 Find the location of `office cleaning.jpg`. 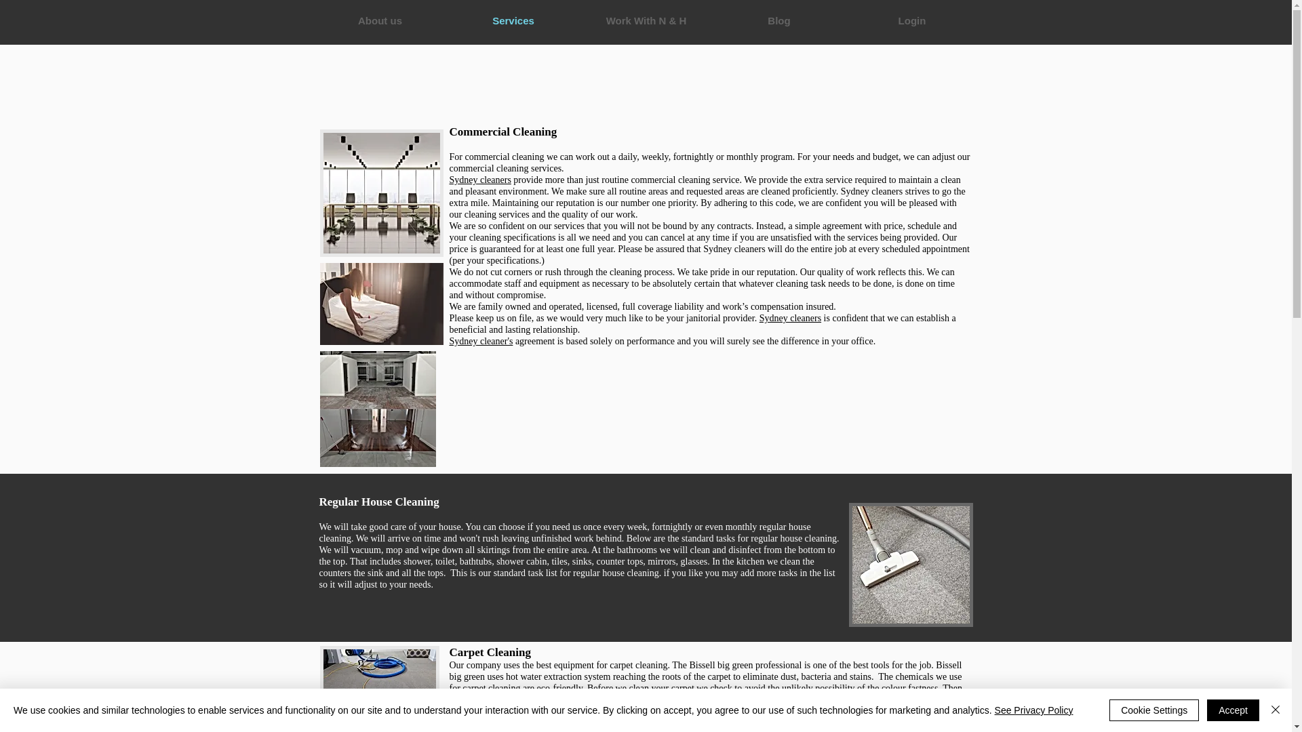

office cleaning.jpg is located at coordinates (382, 193).